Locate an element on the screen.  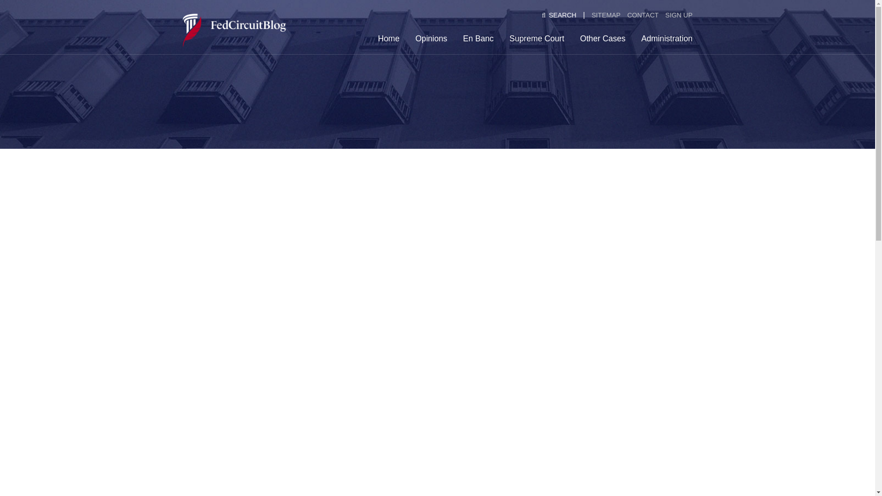
Opinions is located at coordinates (431, 38).